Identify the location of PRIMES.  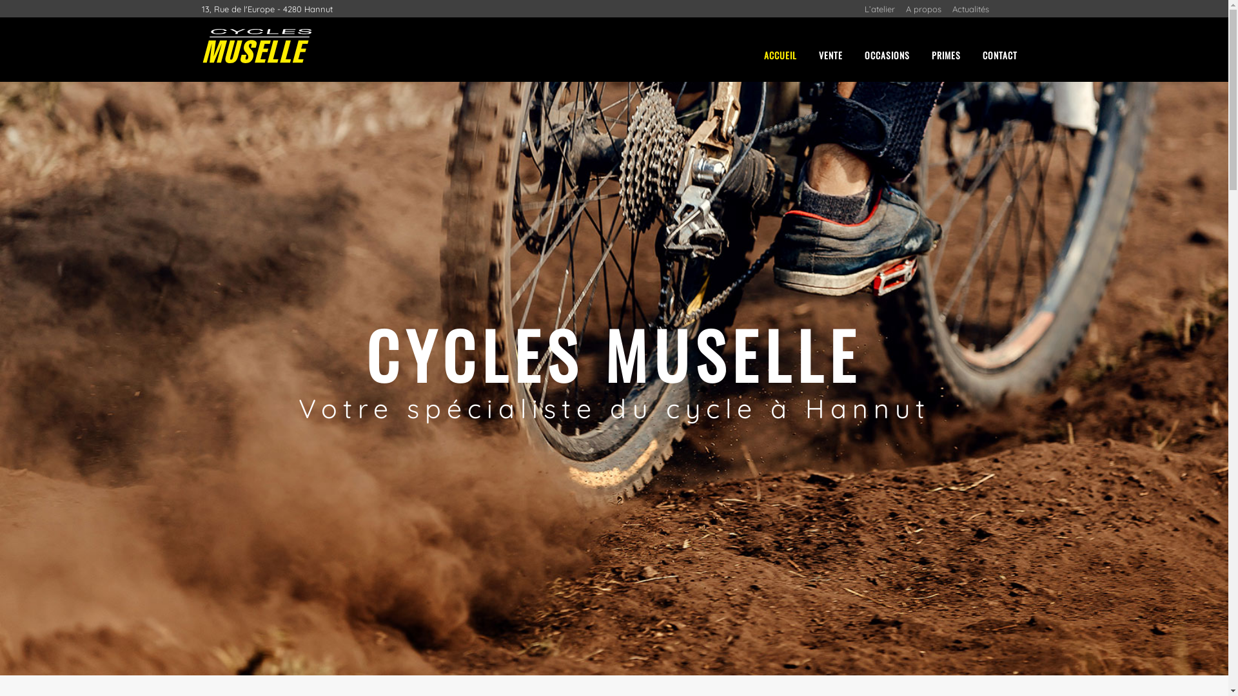
(947, 55).